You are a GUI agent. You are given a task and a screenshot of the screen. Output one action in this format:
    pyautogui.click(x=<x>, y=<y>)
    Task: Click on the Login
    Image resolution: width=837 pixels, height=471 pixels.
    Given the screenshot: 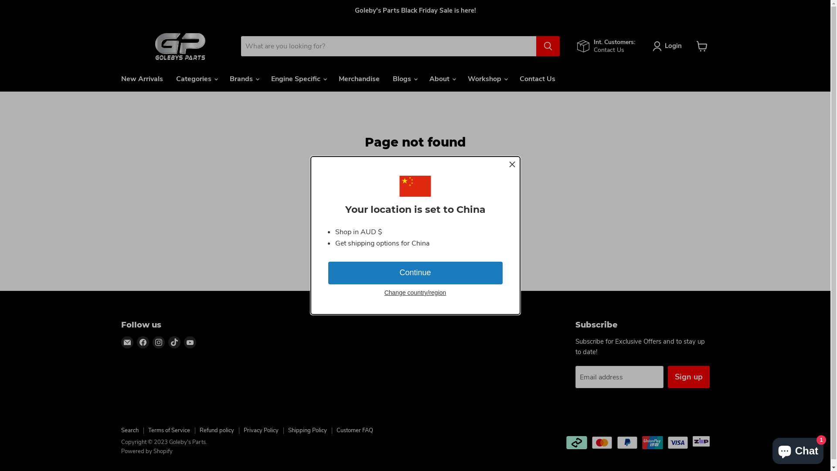 What is the action you would take?
    pyautogui.click(x=669, y=46)
    